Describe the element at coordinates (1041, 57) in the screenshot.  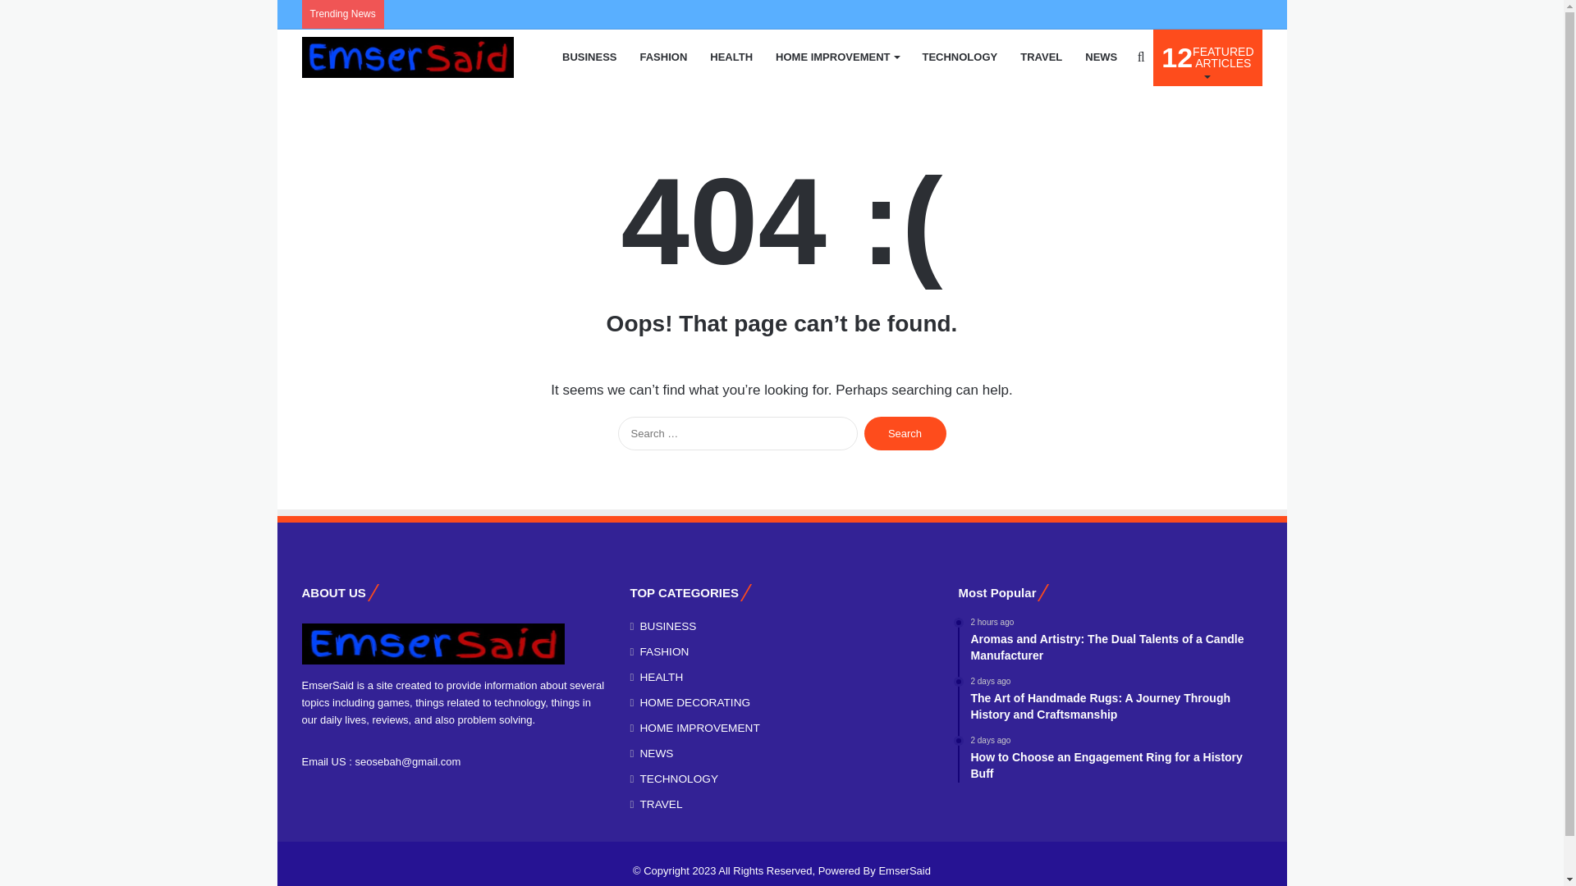
I see `Search` at that location.